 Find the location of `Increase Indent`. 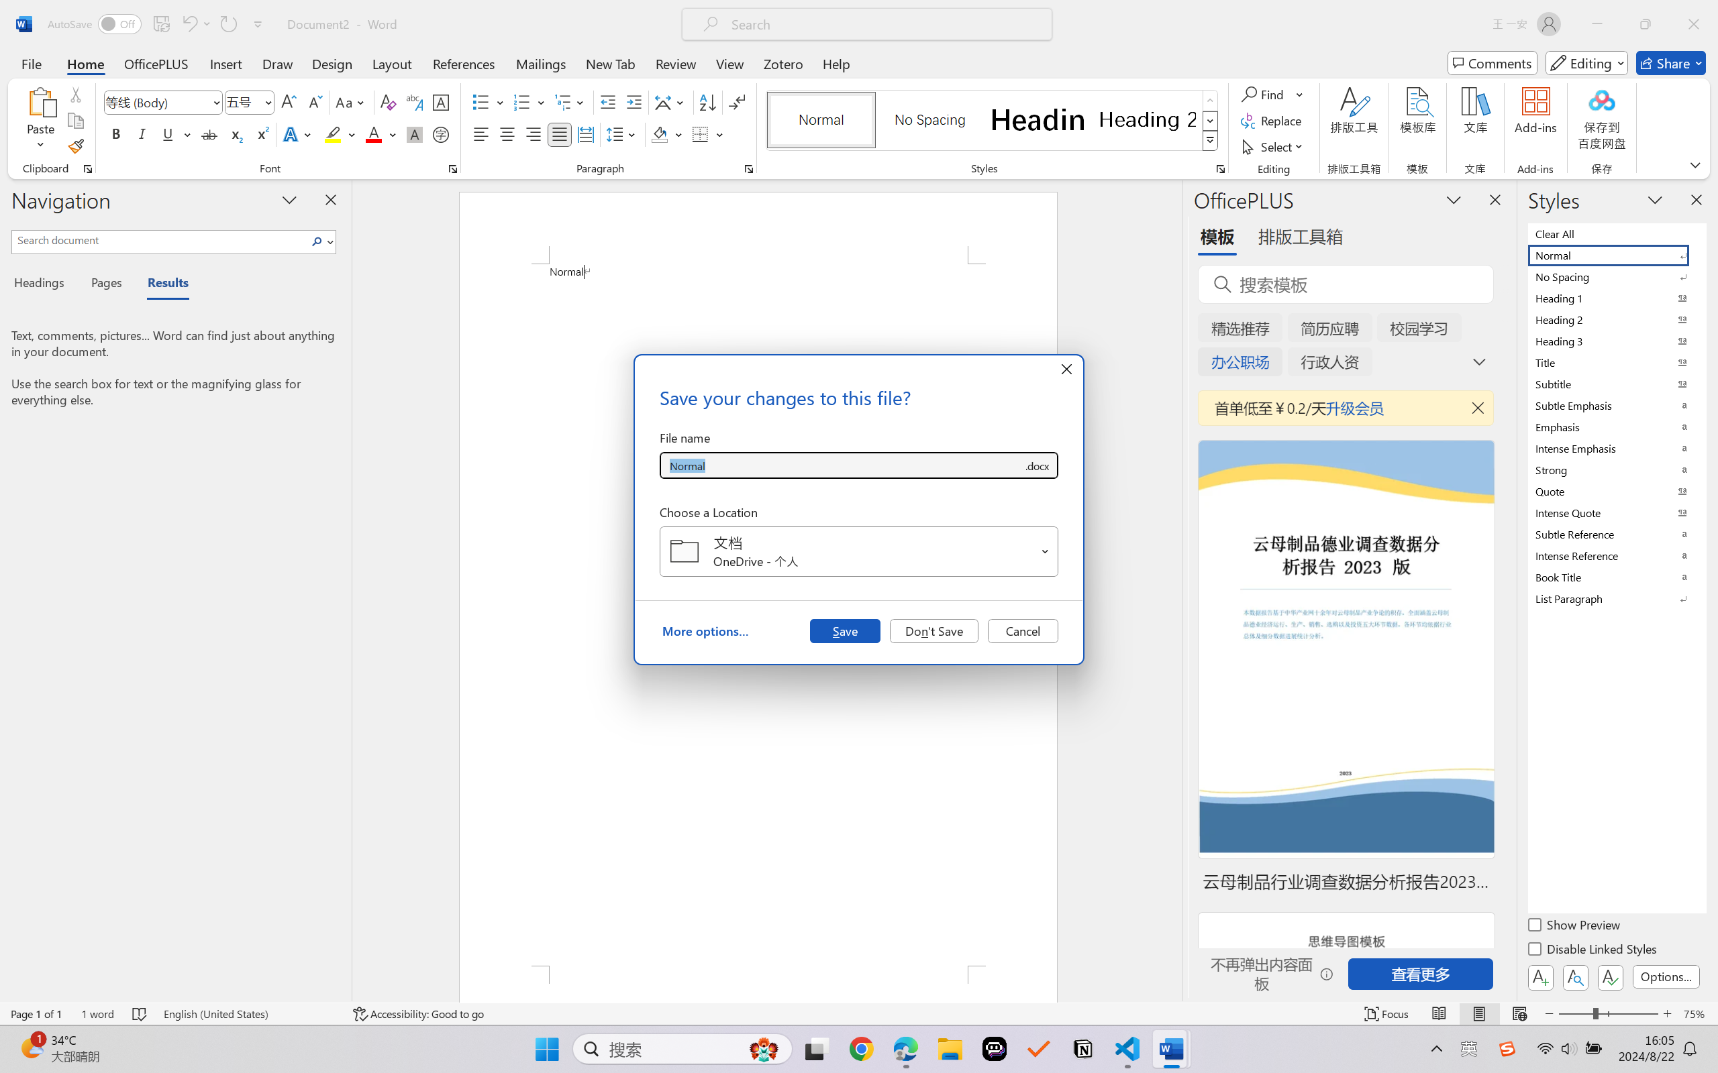

Increase Indent is located at coordinates (634, 102).